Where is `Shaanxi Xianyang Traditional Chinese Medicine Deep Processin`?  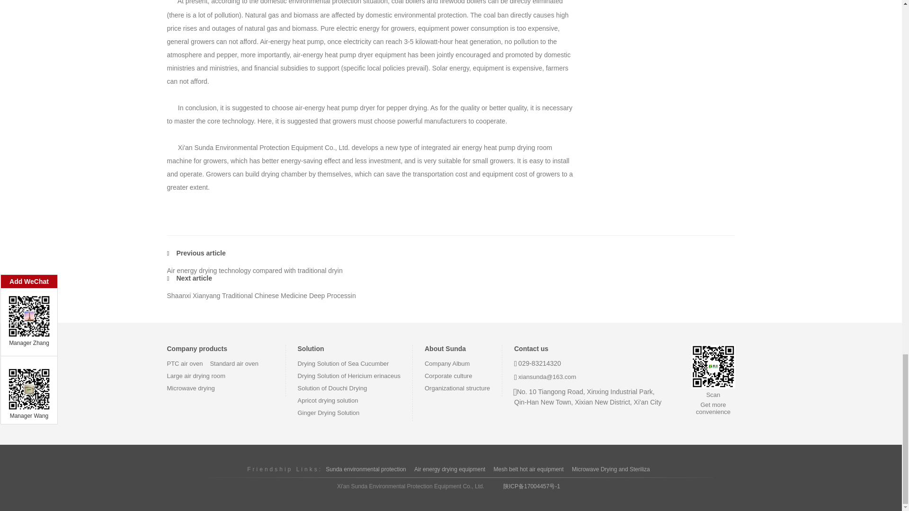
Shaanxi Xianyang Traditional Chinese Medicine Deep Processin is located at coordinates (260, 295).